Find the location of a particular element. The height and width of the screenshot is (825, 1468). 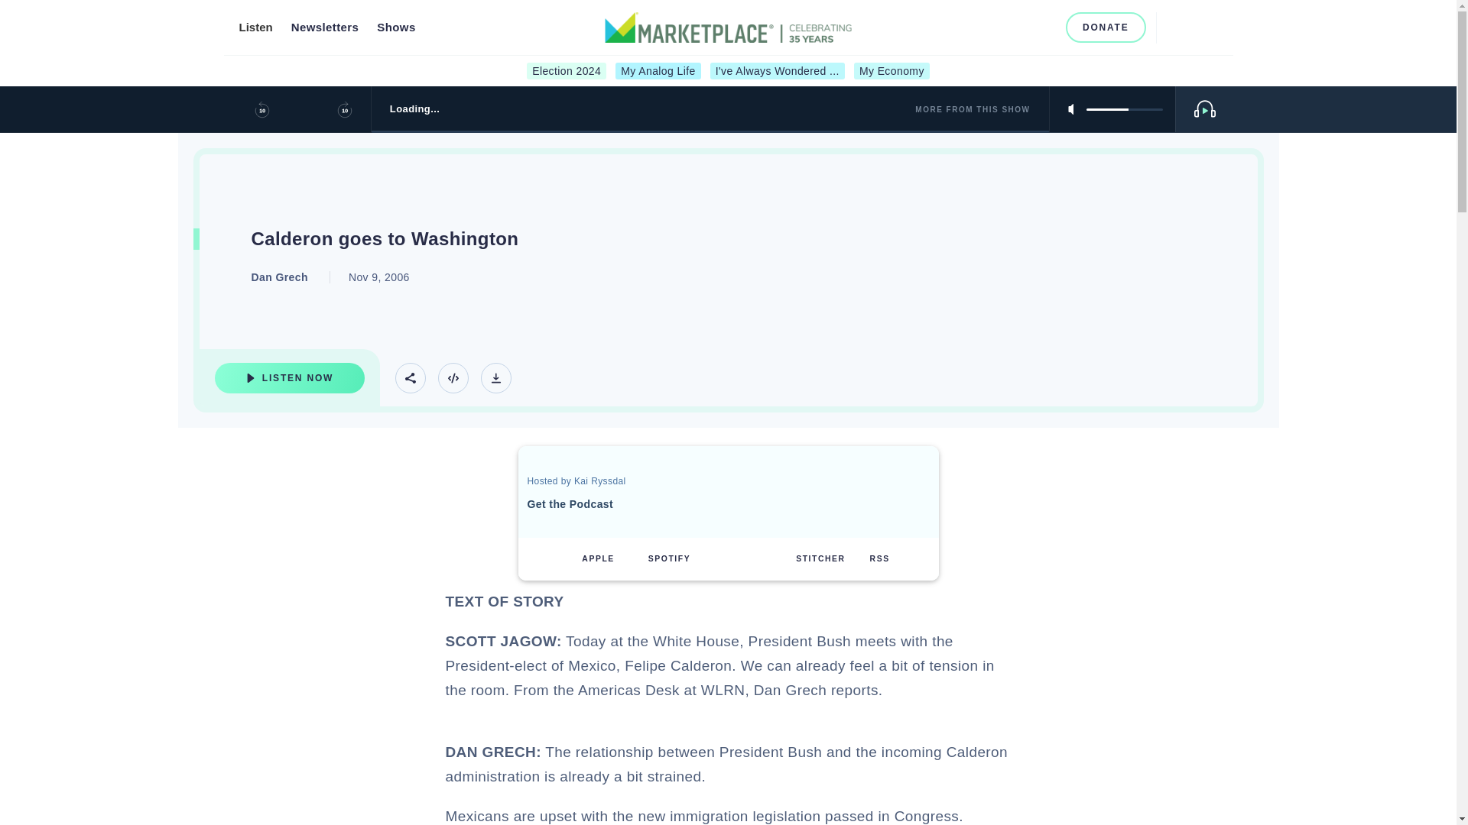

Newsletters is located at coordinates (325, 27).